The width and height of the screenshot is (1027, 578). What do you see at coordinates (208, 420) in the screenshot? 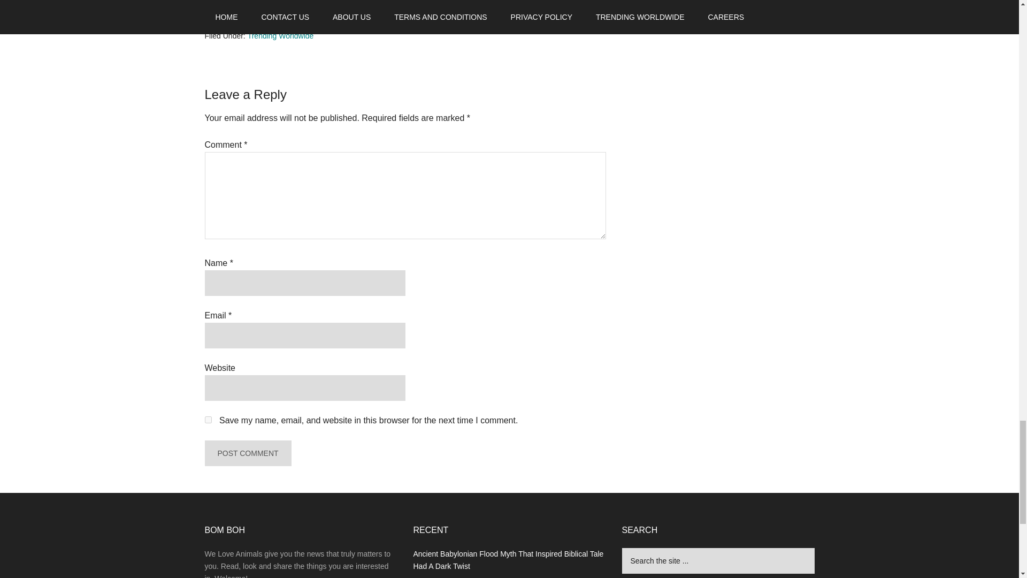
I see `yes` at bounding box center [208, 420].